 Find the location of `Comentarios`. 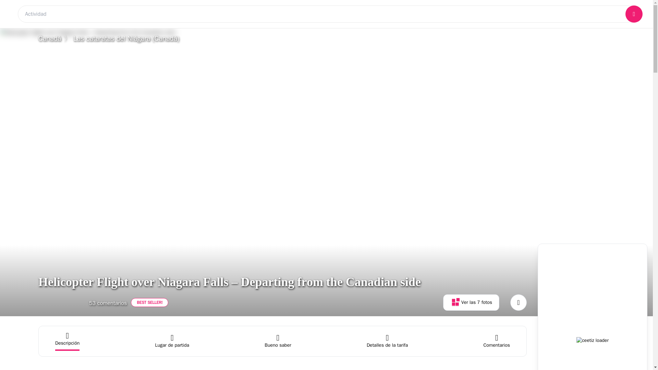

Comentarios is located at coordinates (497, 341).